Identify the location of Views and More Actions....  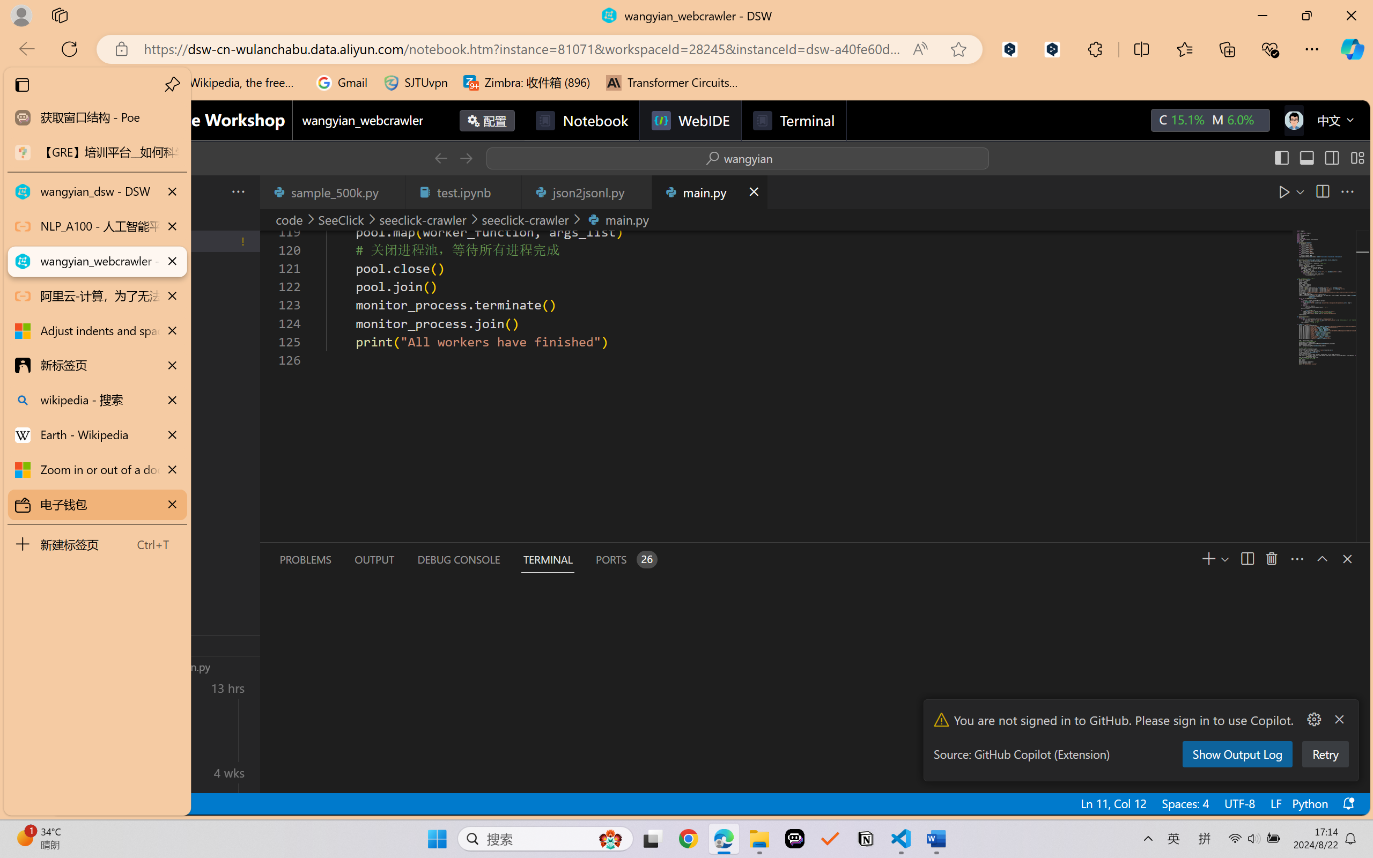
(1296, 559).